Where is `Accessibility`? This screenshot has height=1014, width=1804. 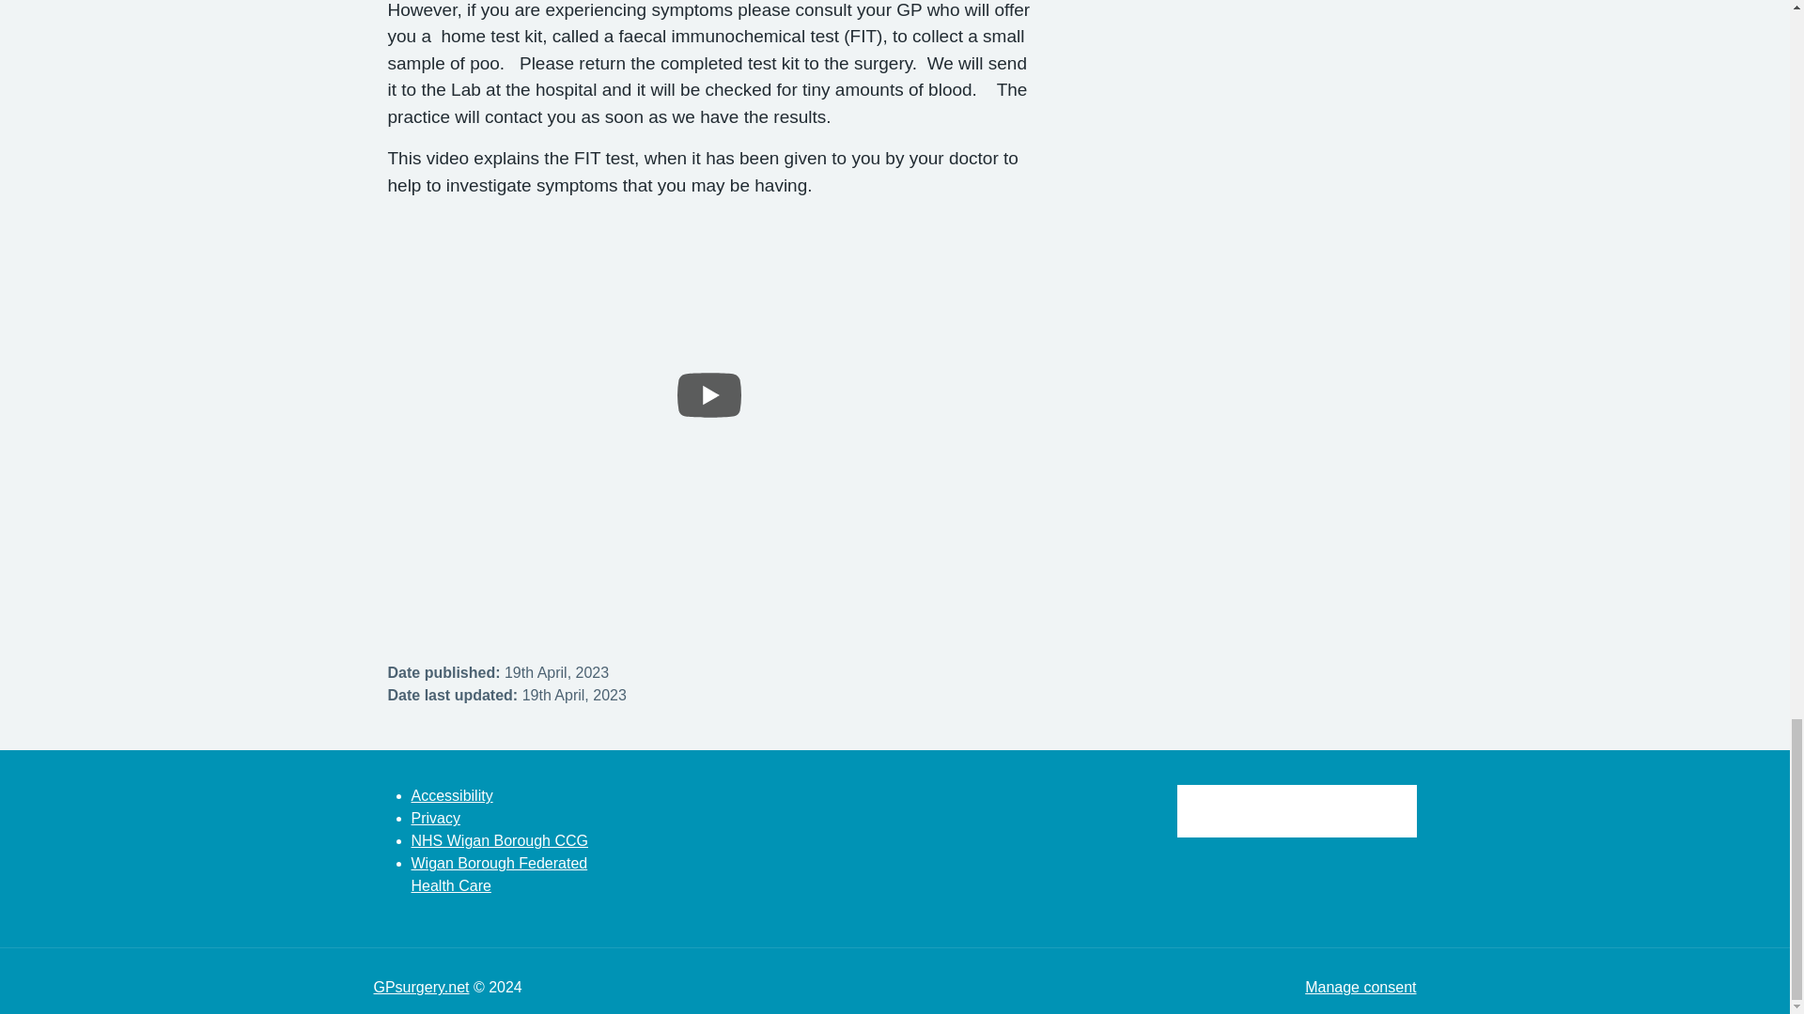 Accessibility is located at coordinates (451, 796).